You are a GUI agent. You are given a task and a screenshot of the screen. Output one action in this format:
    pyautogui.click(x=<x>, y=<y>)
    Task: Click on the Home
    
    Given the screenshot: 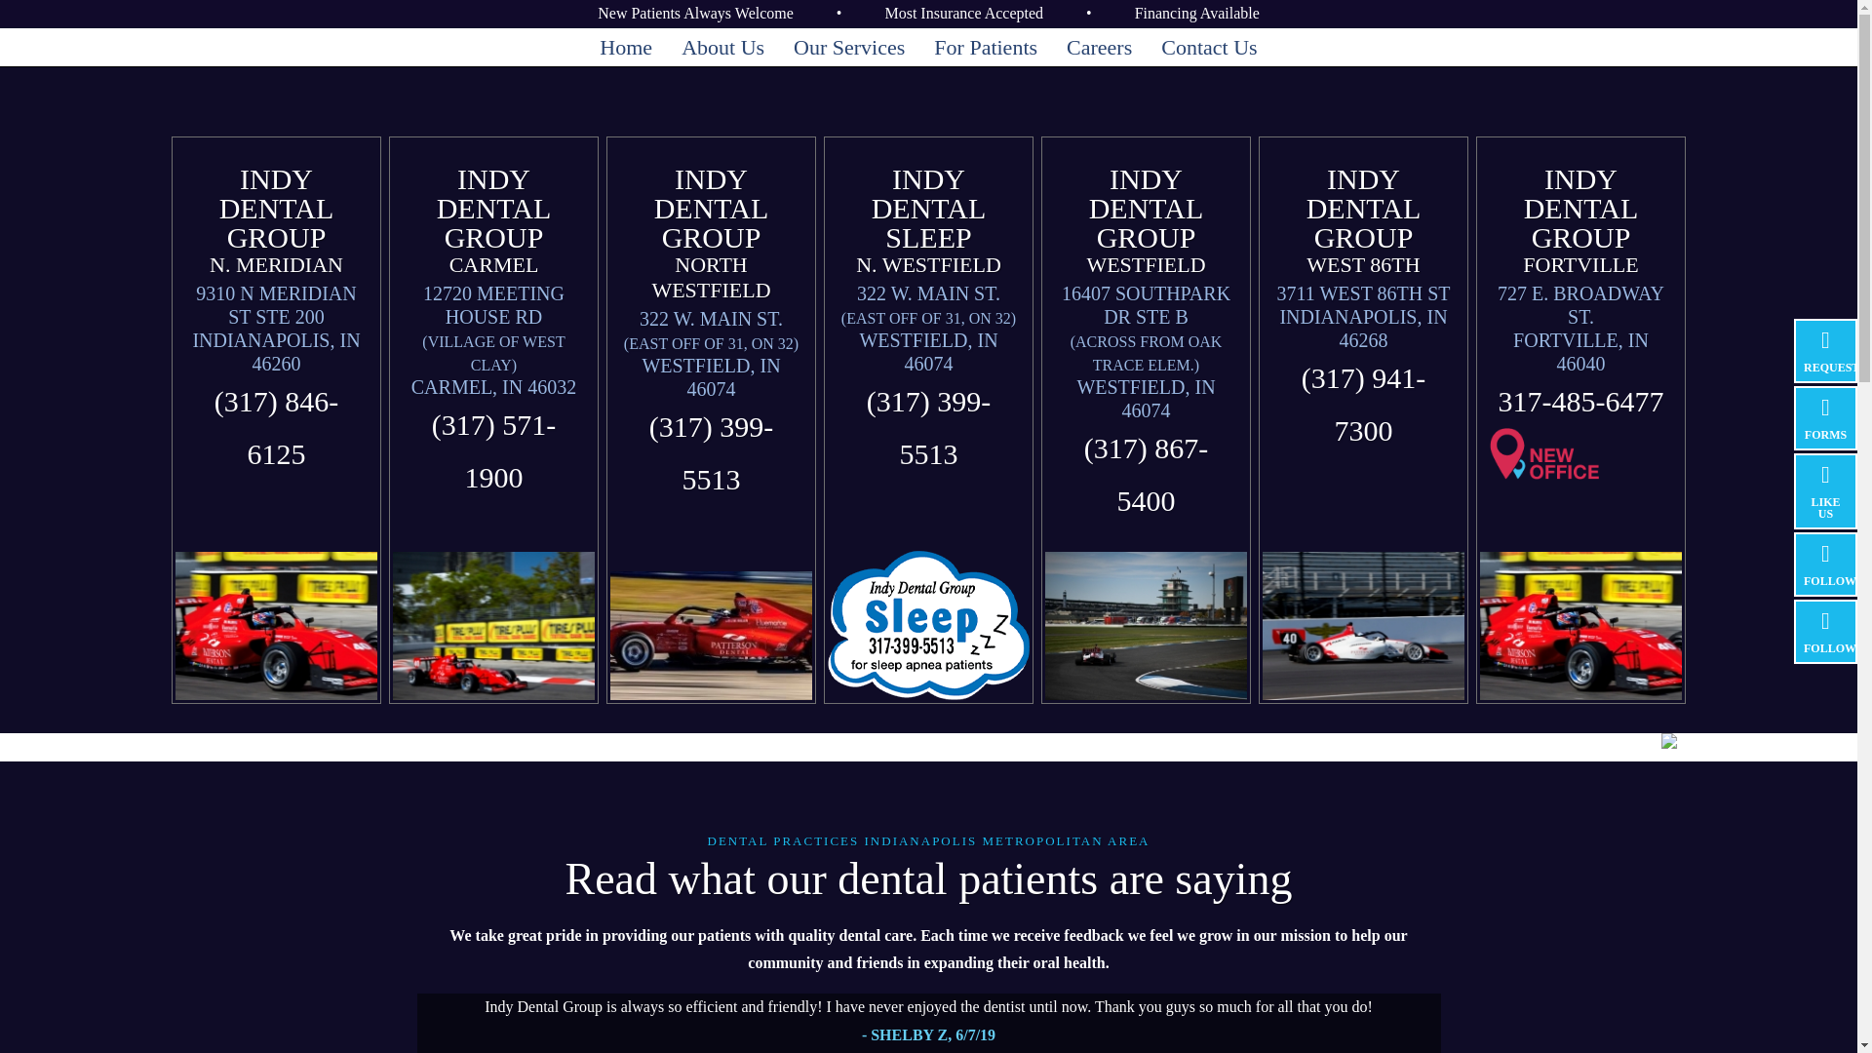 What is the action you would take?
    pyautogui.click(x=626, y=48)
    